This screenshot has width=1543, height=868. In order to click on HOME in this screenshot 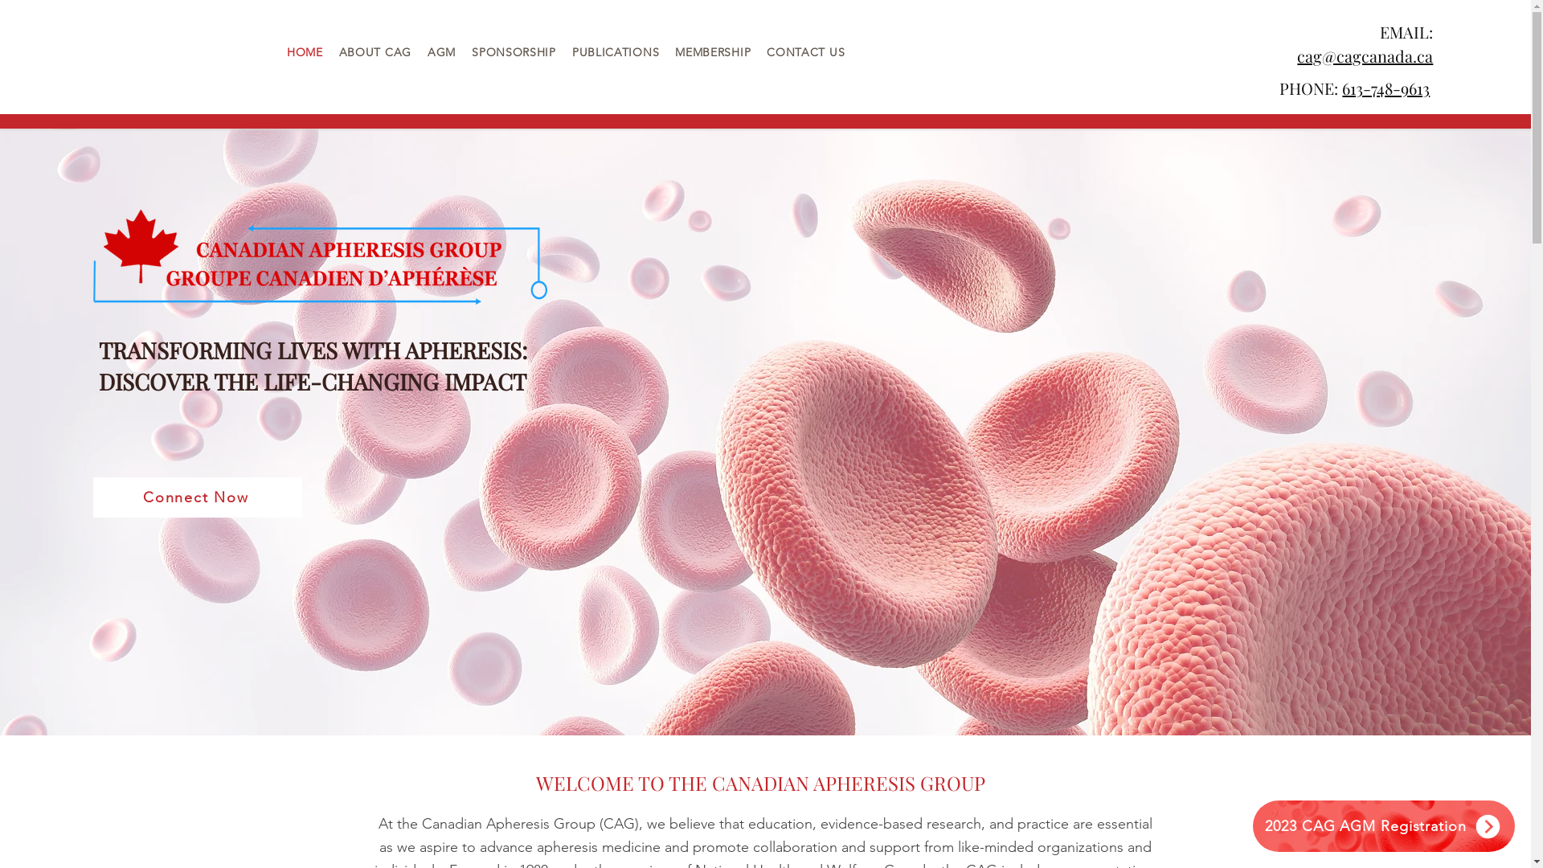, I will do `click(305, 51)`.